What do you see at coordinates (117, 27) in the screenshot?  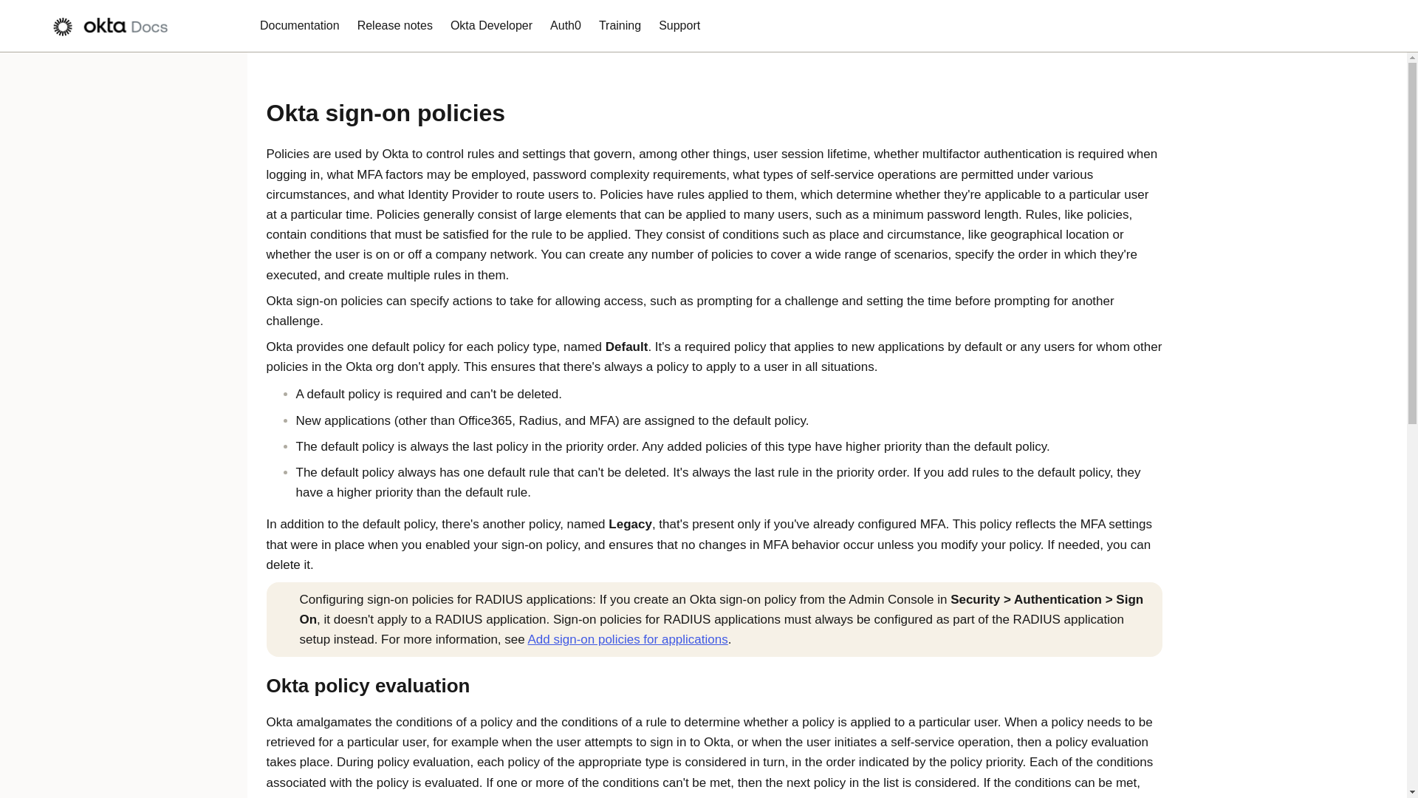 I see `Okta Docs` at bounding box center [117, 27].